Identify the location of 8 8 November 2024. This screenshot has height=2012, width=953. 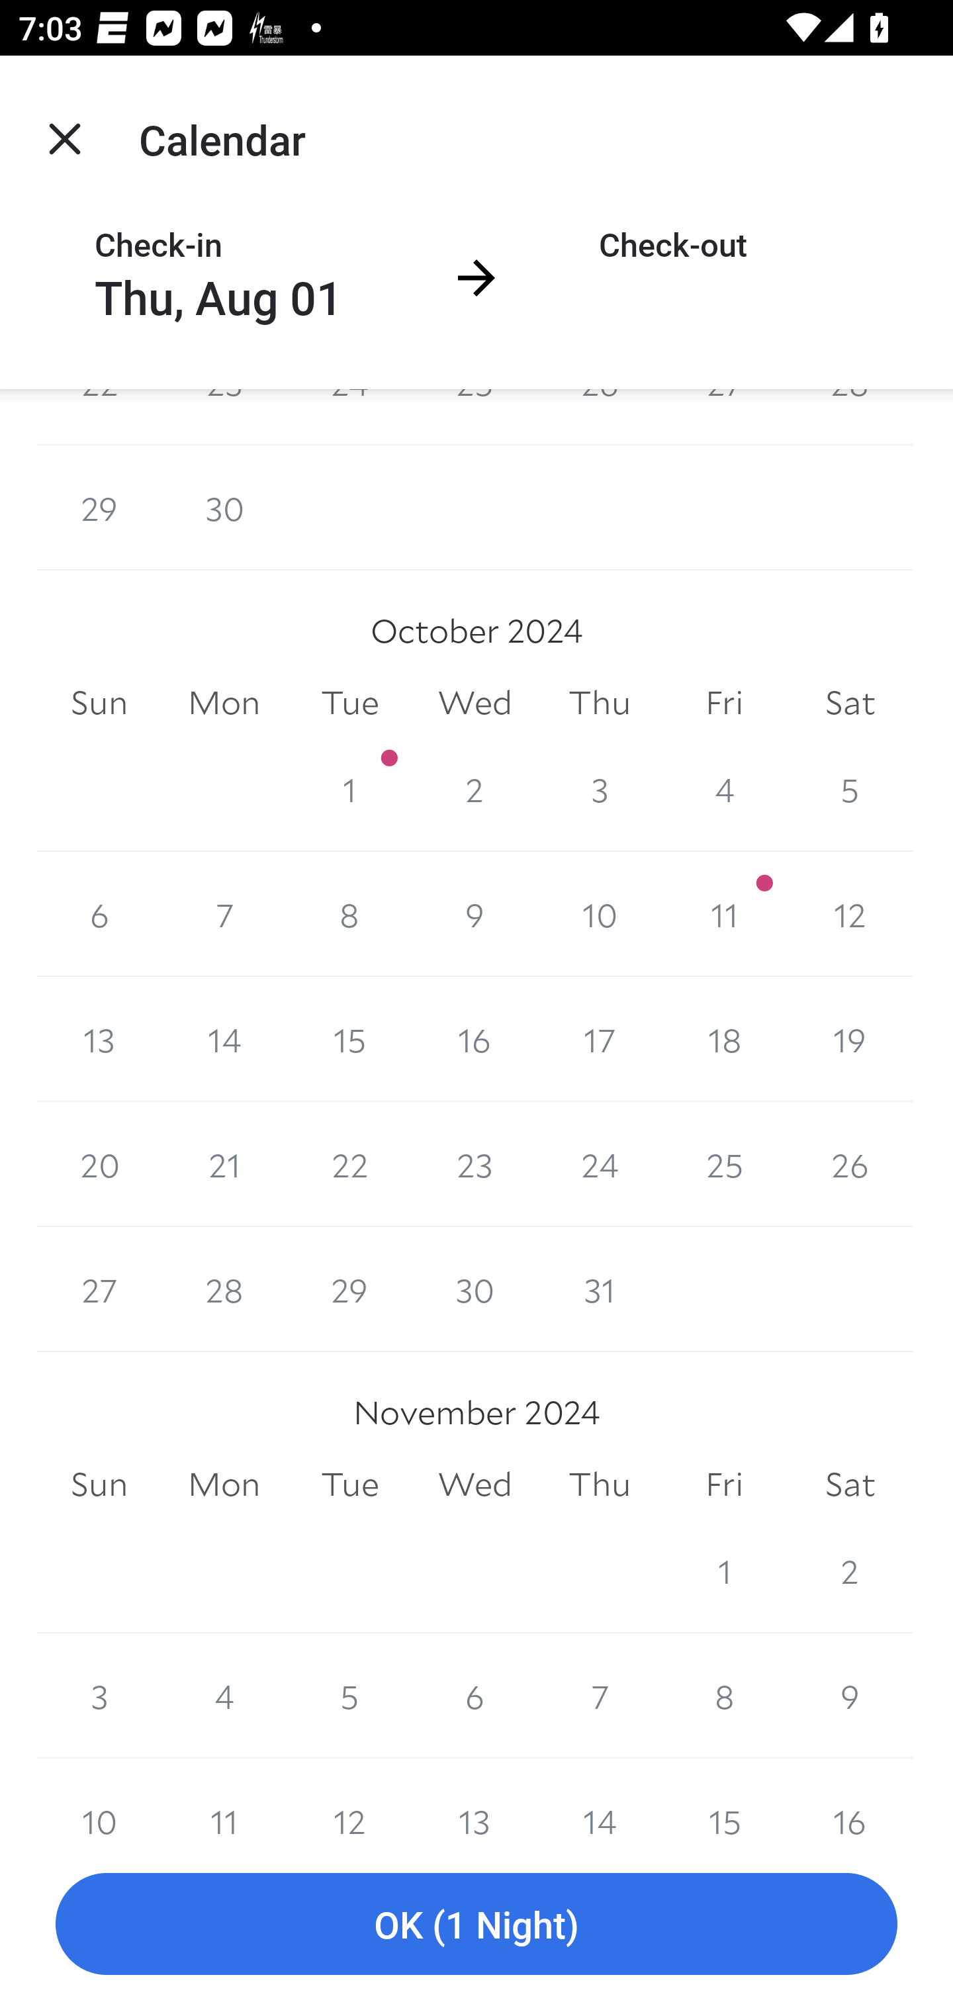
(724, 1696).